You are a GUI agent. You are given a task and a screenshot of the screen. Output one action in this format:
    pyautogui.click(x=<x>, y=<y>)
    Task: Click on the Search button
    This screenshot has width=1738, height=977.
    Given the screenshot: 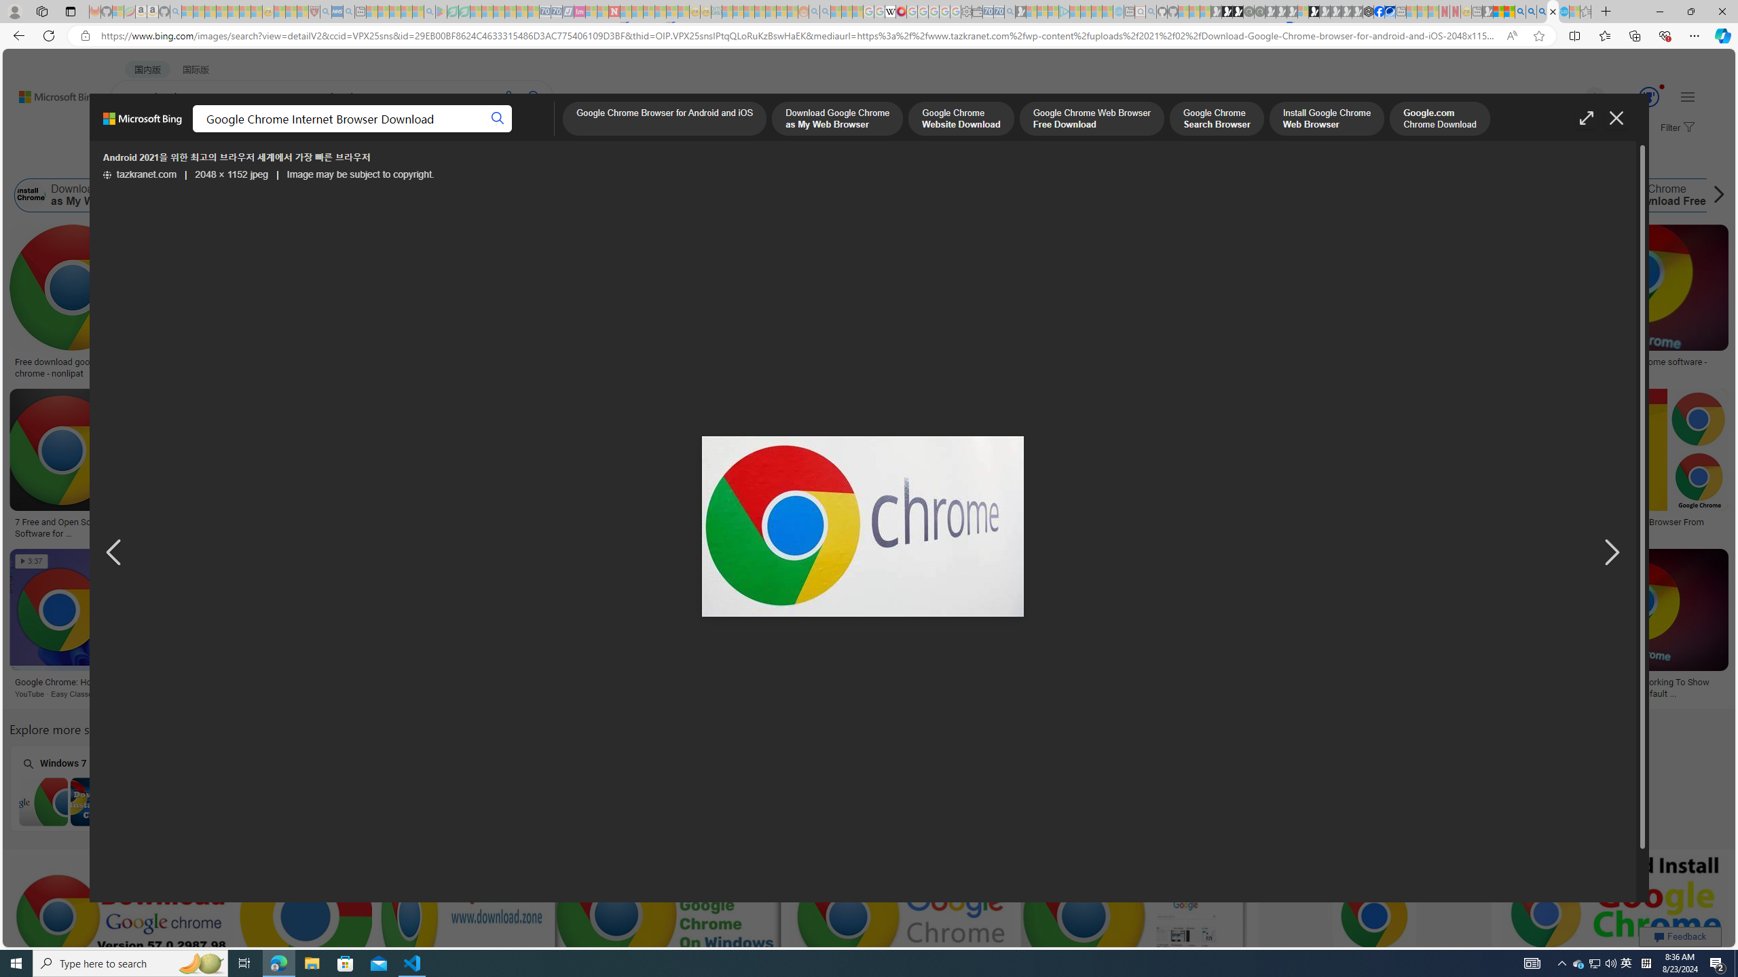 What is the action you would take?
    pyautogui.click(x=498, y=119)
    